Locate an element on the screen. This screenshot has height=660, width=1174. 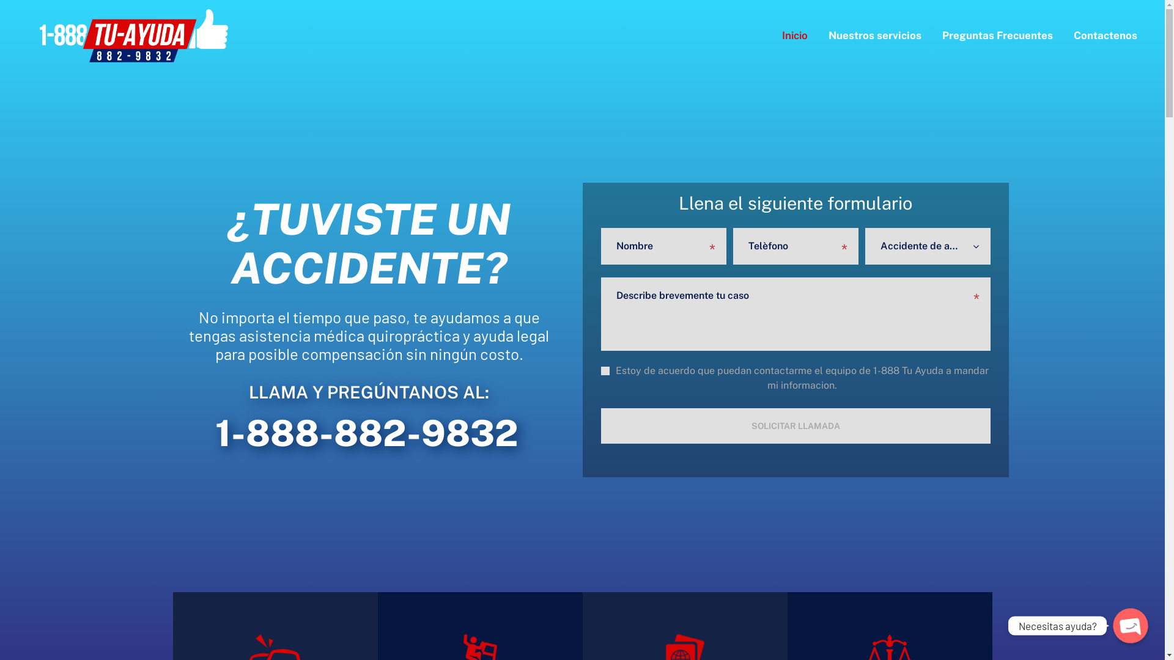
Contactenos is located at coordinates (1106, 36).